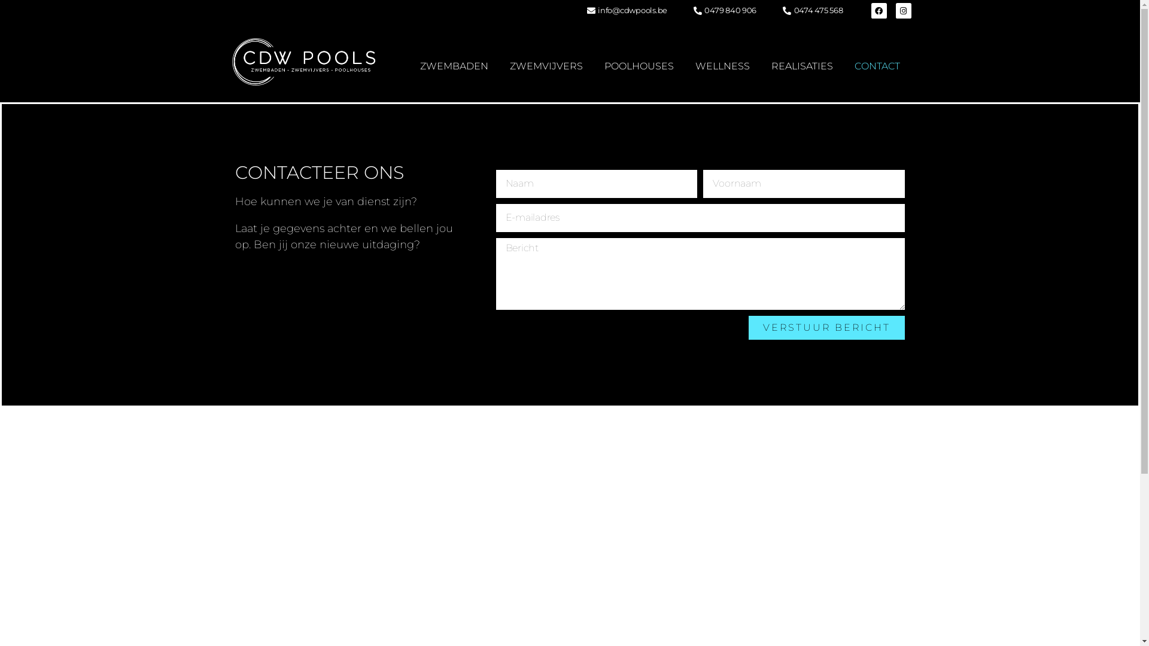 The image size is (1149, 646). Describe the element at coordinates (877, 66) in the screenshot. I see `CONTACT` at that location.